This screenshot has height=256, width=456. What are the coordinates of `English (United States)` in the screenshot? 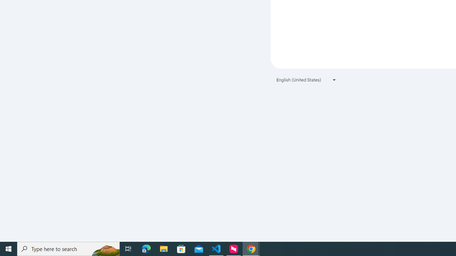 It's located at (306, 80).